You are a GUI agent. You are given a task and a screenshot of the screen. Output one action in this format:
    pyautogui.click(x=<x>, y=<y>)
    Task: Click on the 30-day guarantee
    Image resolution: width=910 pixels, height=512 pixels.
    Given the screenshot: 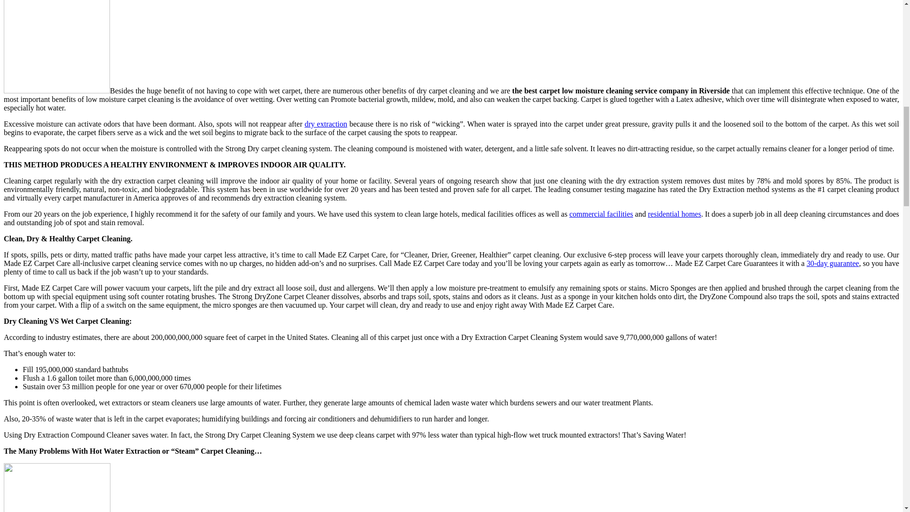 What is the action you would take?
    pyautogui.click(x=832, y=263)
    